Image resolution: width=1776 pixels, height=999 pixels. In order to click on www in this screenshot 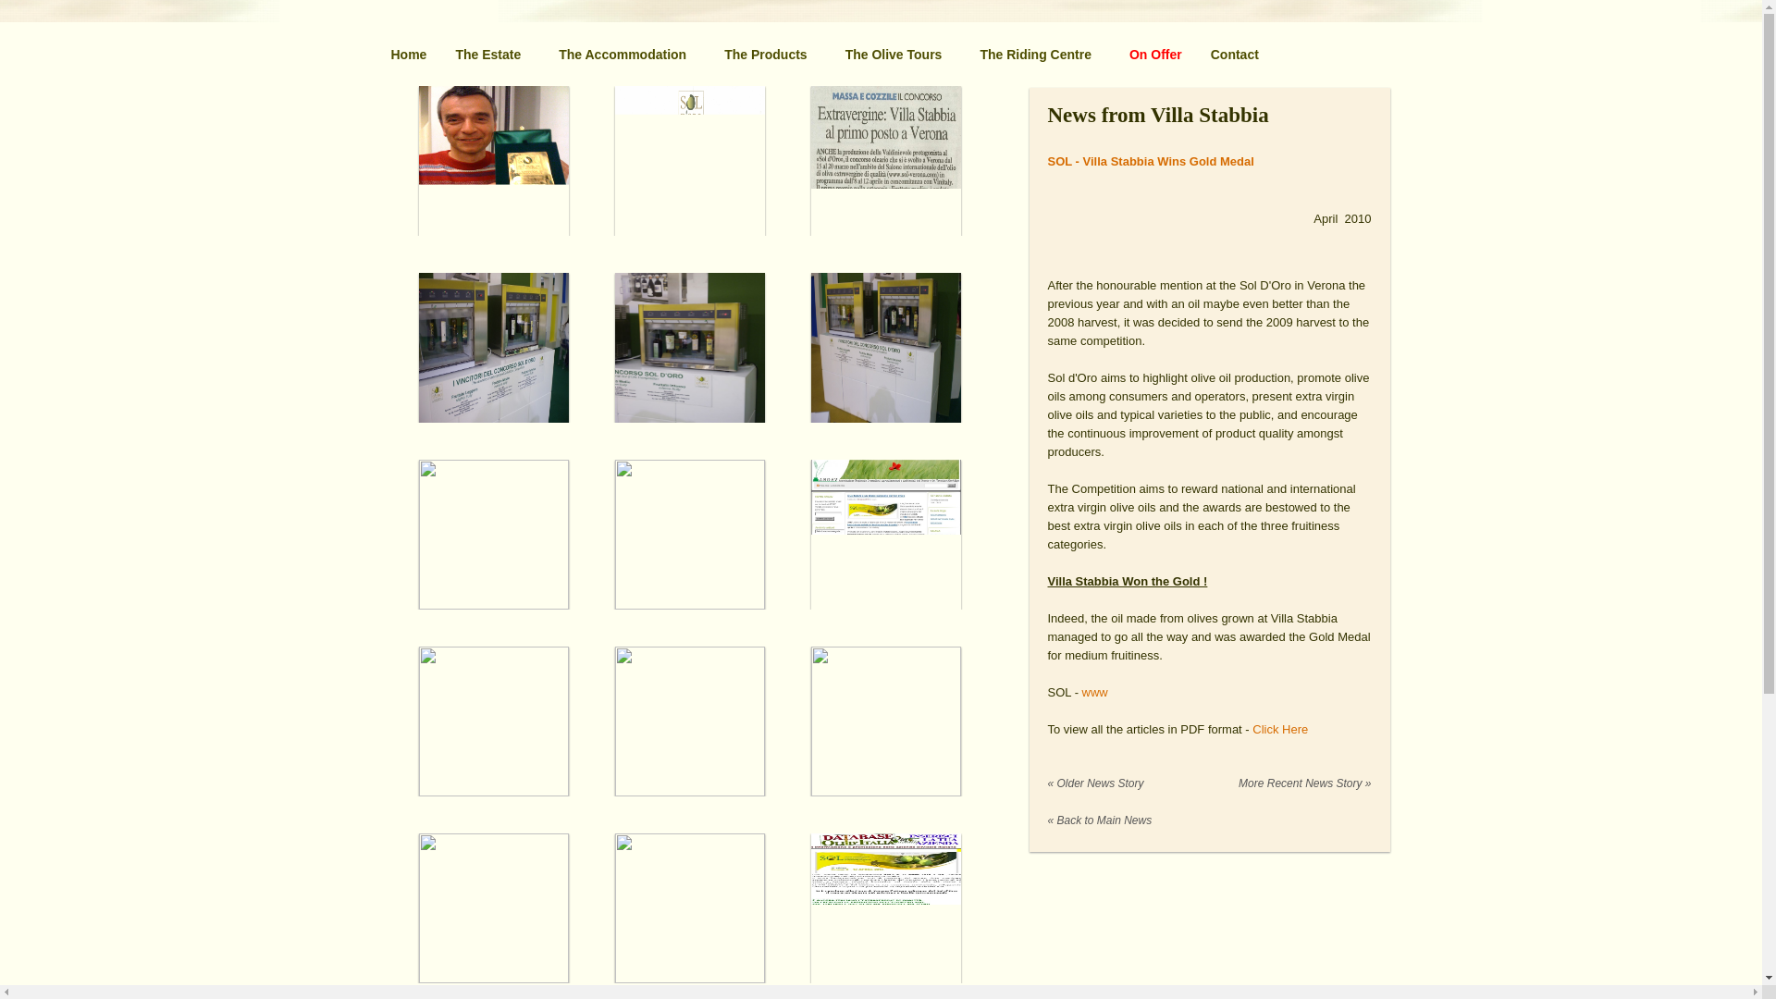, I will do `click(1095, 692)`.